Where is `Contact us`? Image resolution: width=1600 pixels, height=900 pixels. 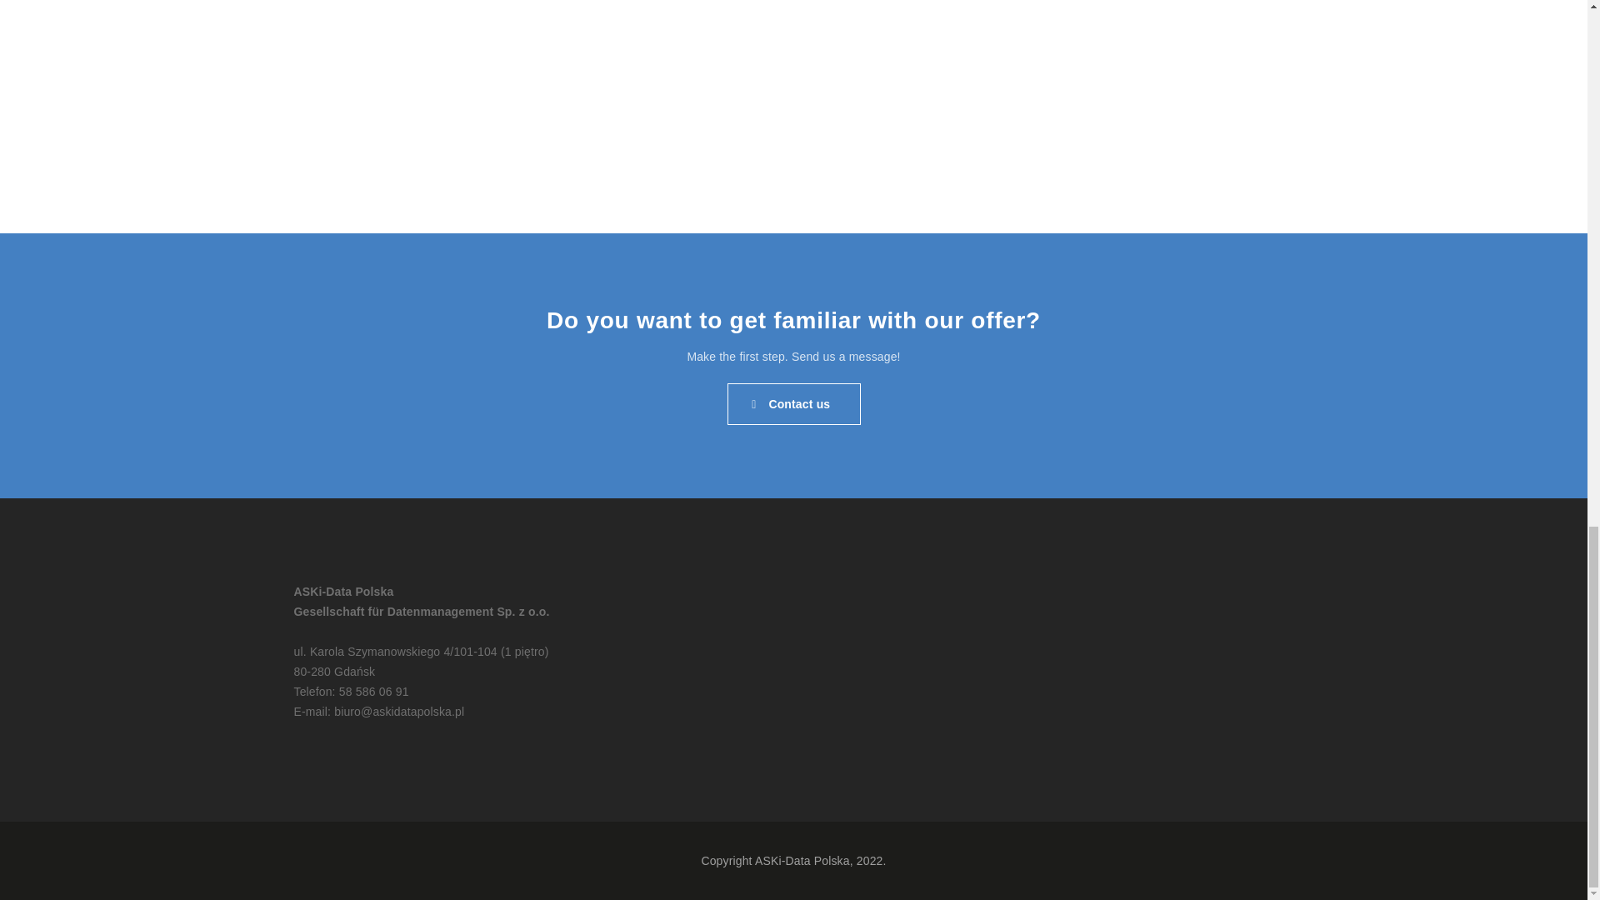
Contact us is located at coordinates (793, 403).